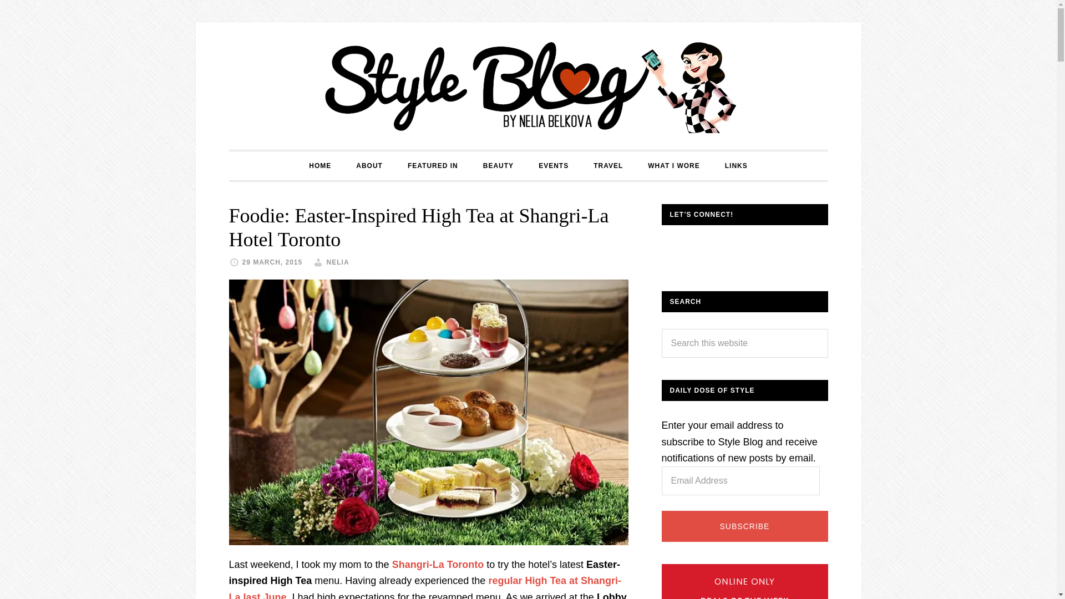 The width and height of the screenshot is (1065, 599). Describe the element at coordinates (608, 166) in the screenshot. I see `TRAVEL` at that location.